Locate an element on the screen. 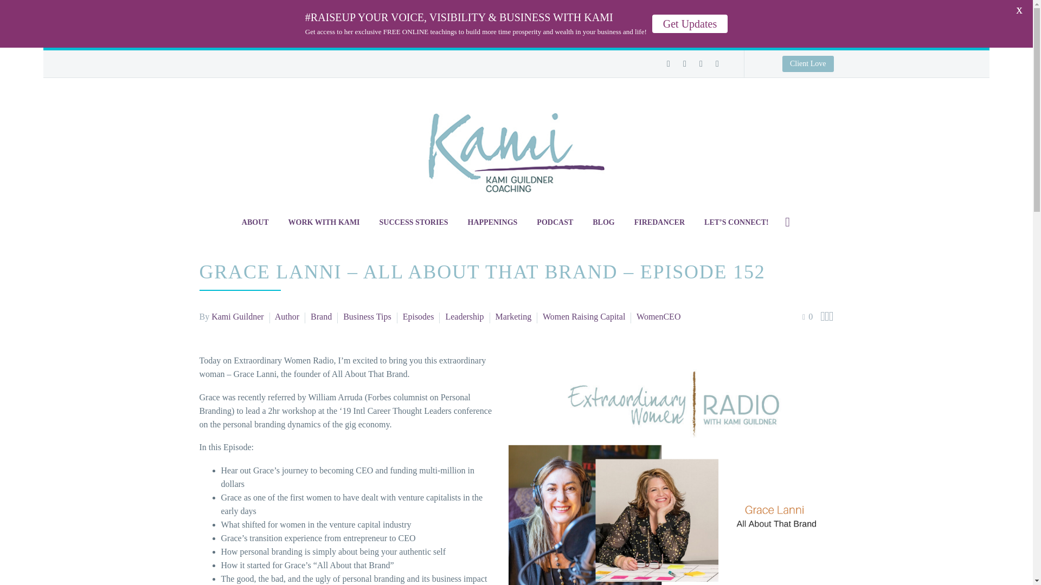 The image size is (1041, 585). YouTube is located at coordinates (717, 64).